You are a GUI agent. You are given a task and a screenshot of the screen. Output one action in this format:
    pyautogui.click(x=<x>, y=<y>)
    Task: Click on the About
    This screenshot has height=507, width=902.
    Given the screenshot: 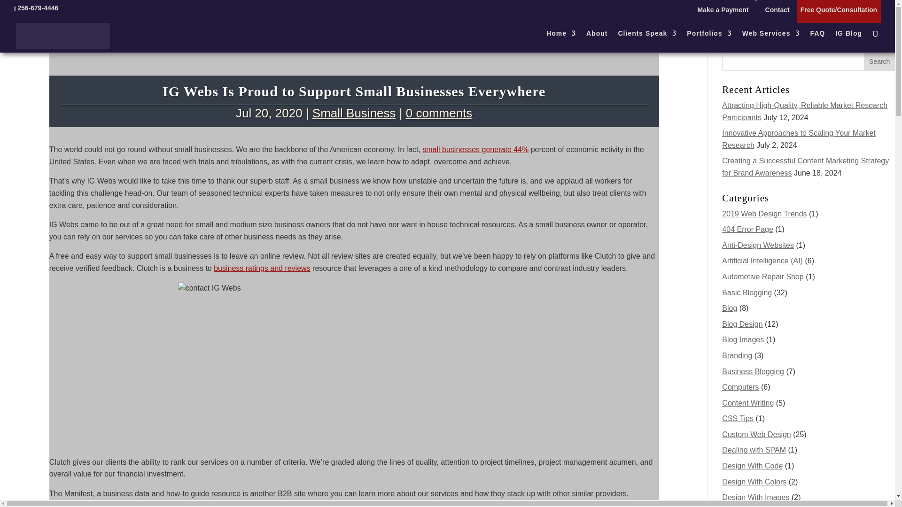 What is the action you would take?
    pyautogui.click(x=597, y=41)
    